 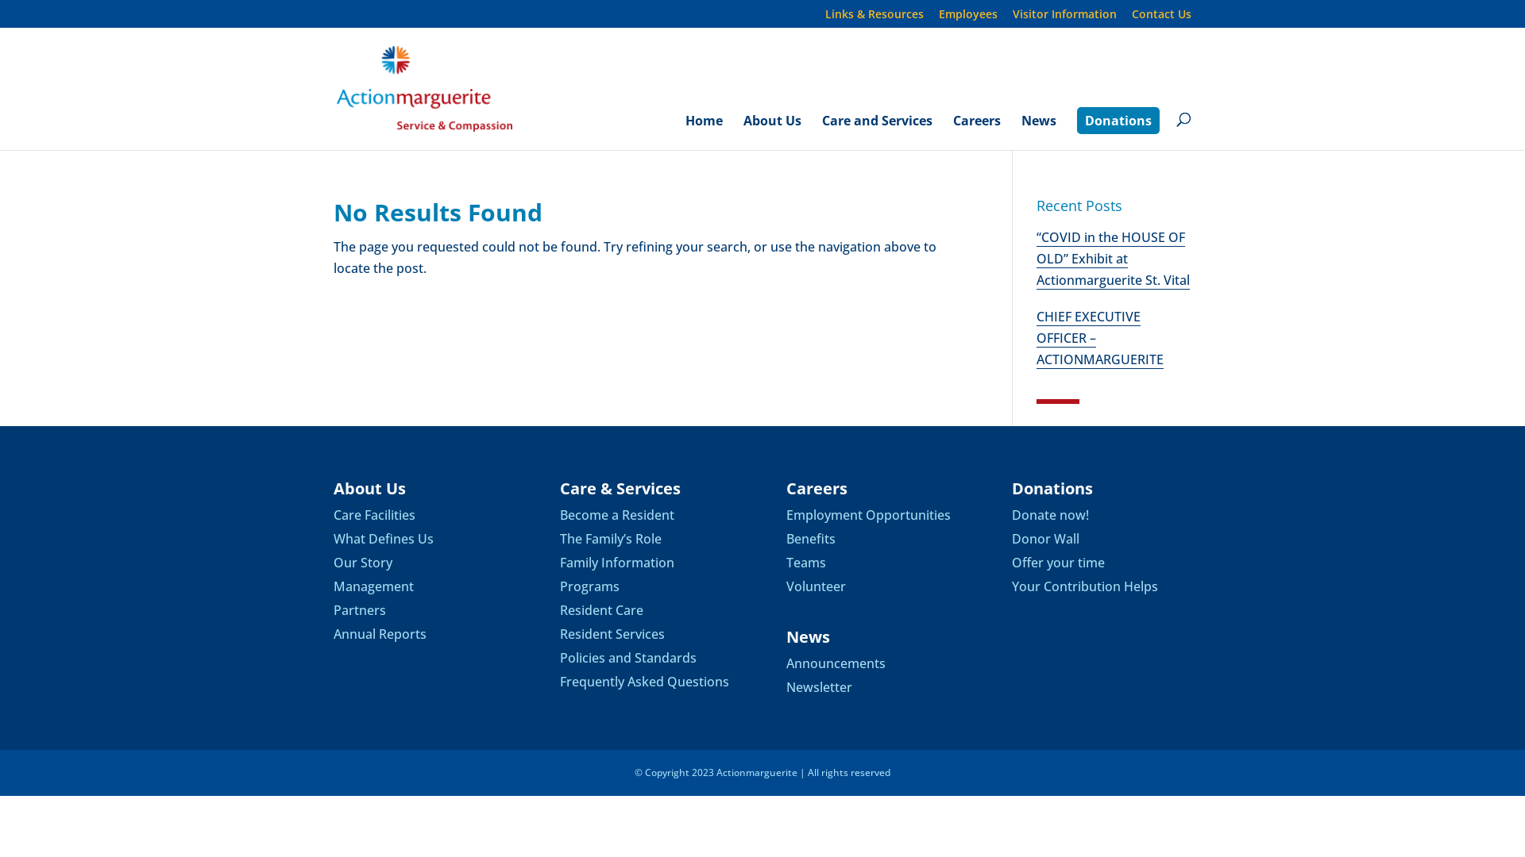 What do you see at coordinates (704, 133) in the screenshot?
I see `Home` at bounding box center [704, 133].